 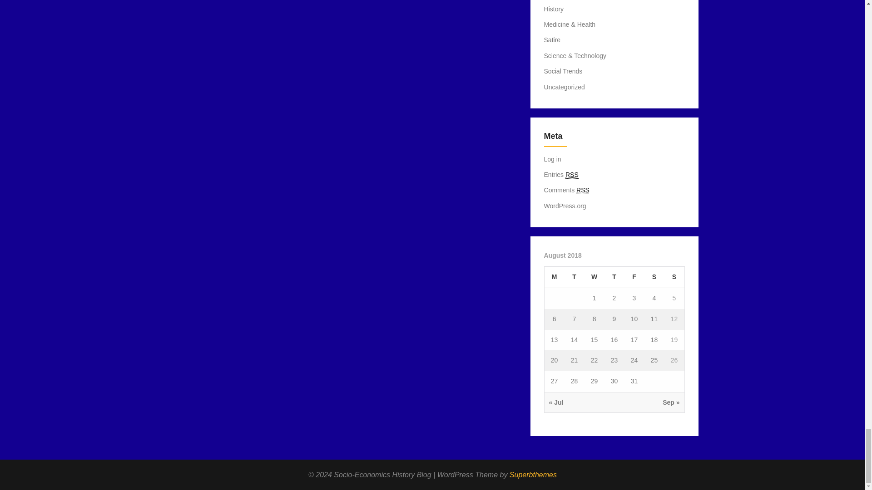 What do you see at coordinates (574, 277) in the screenshot?
I see `Tuesday` at bounding box center [574, 277].